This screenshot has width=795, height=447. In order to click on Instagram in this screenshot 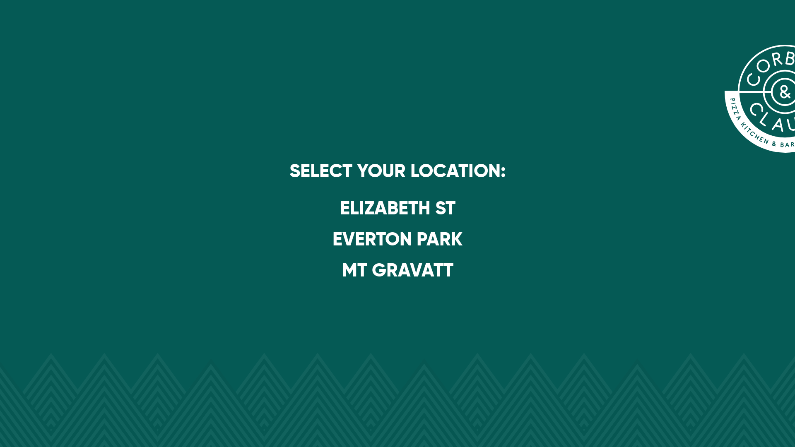, I will do `click(452, 67)`.